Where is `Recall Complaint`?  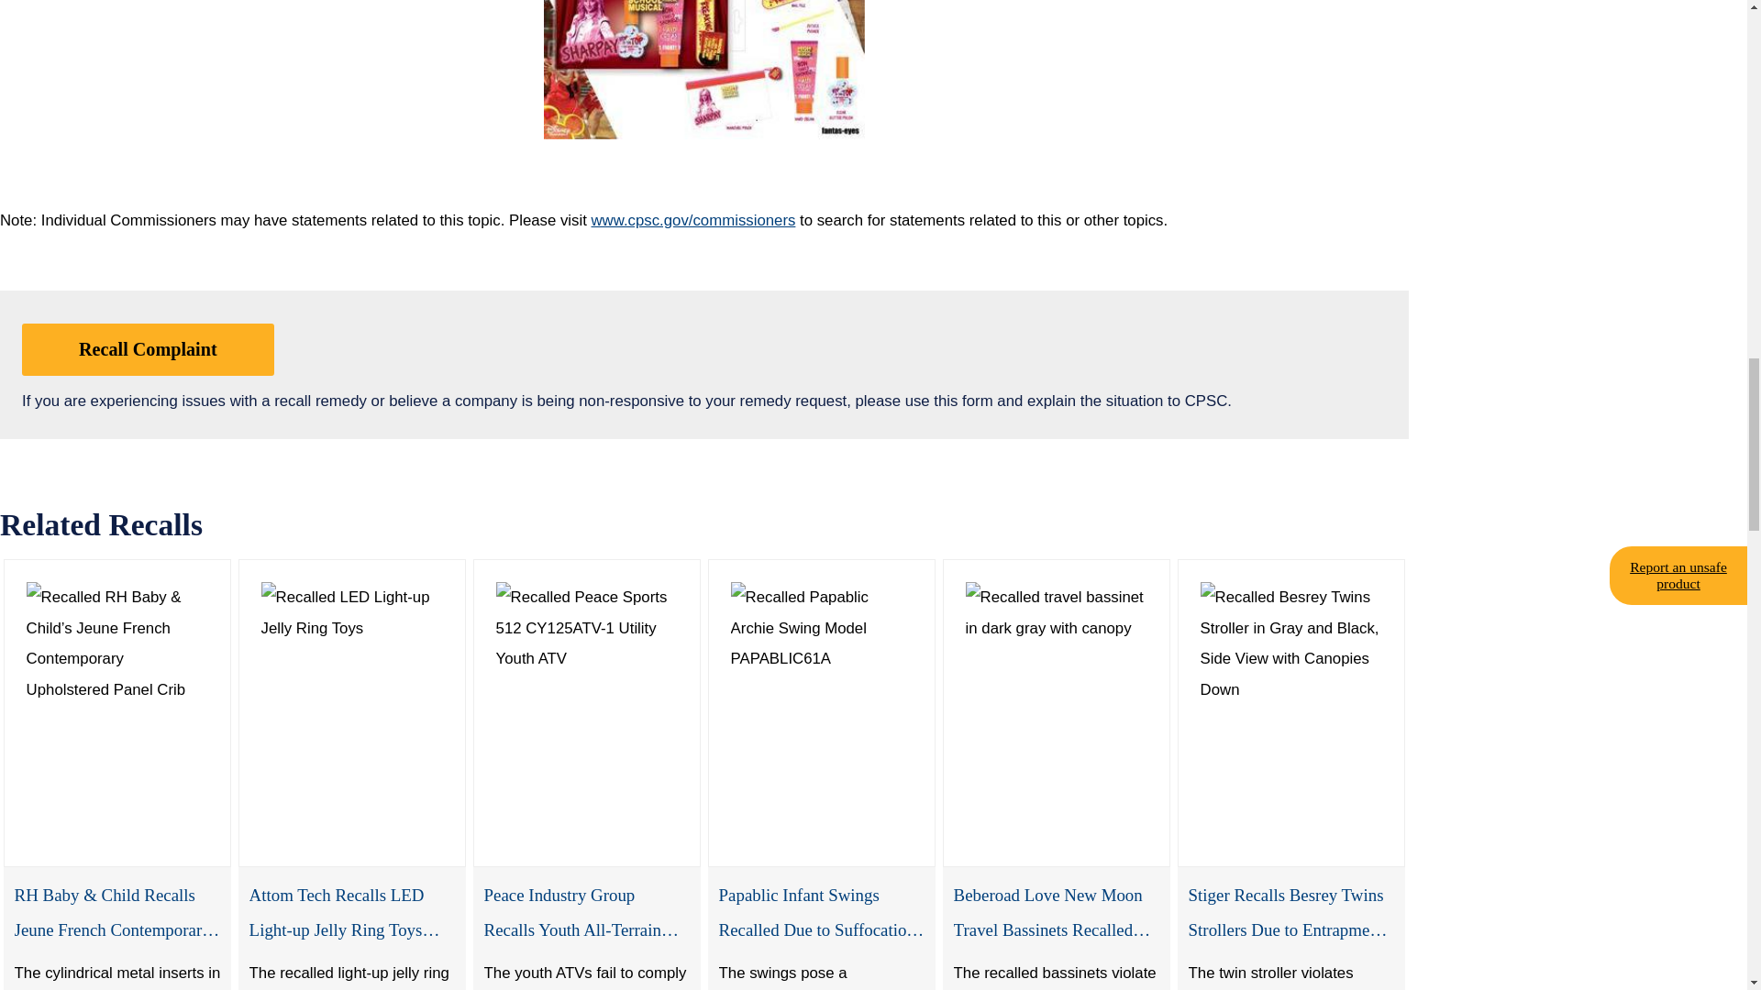
Recall Complaint is located at coordinates (148, 349).